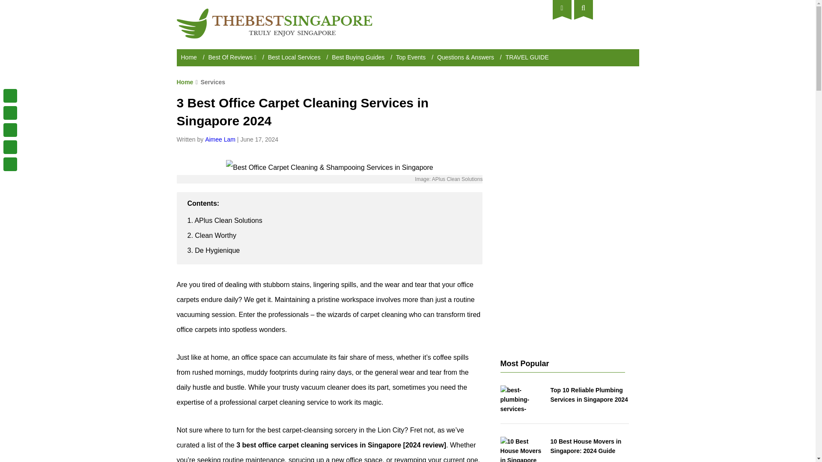  What do you see at coordinates (274, 12) in the screenshot?
I see `The Best Singapore` at bounding box center [274, 12].